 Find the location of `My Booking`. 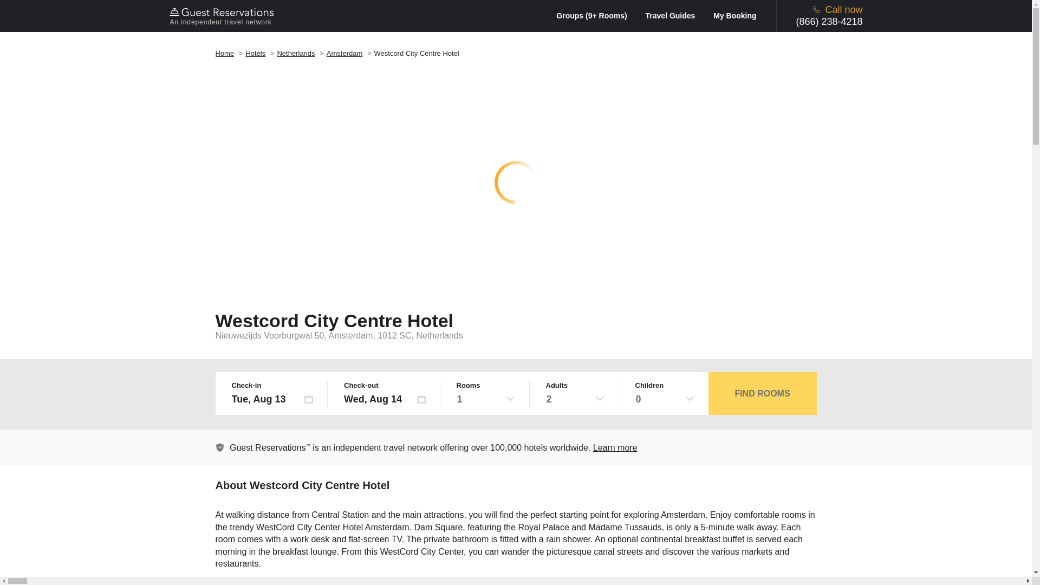

My Booking is located at coordinates (734, 15).